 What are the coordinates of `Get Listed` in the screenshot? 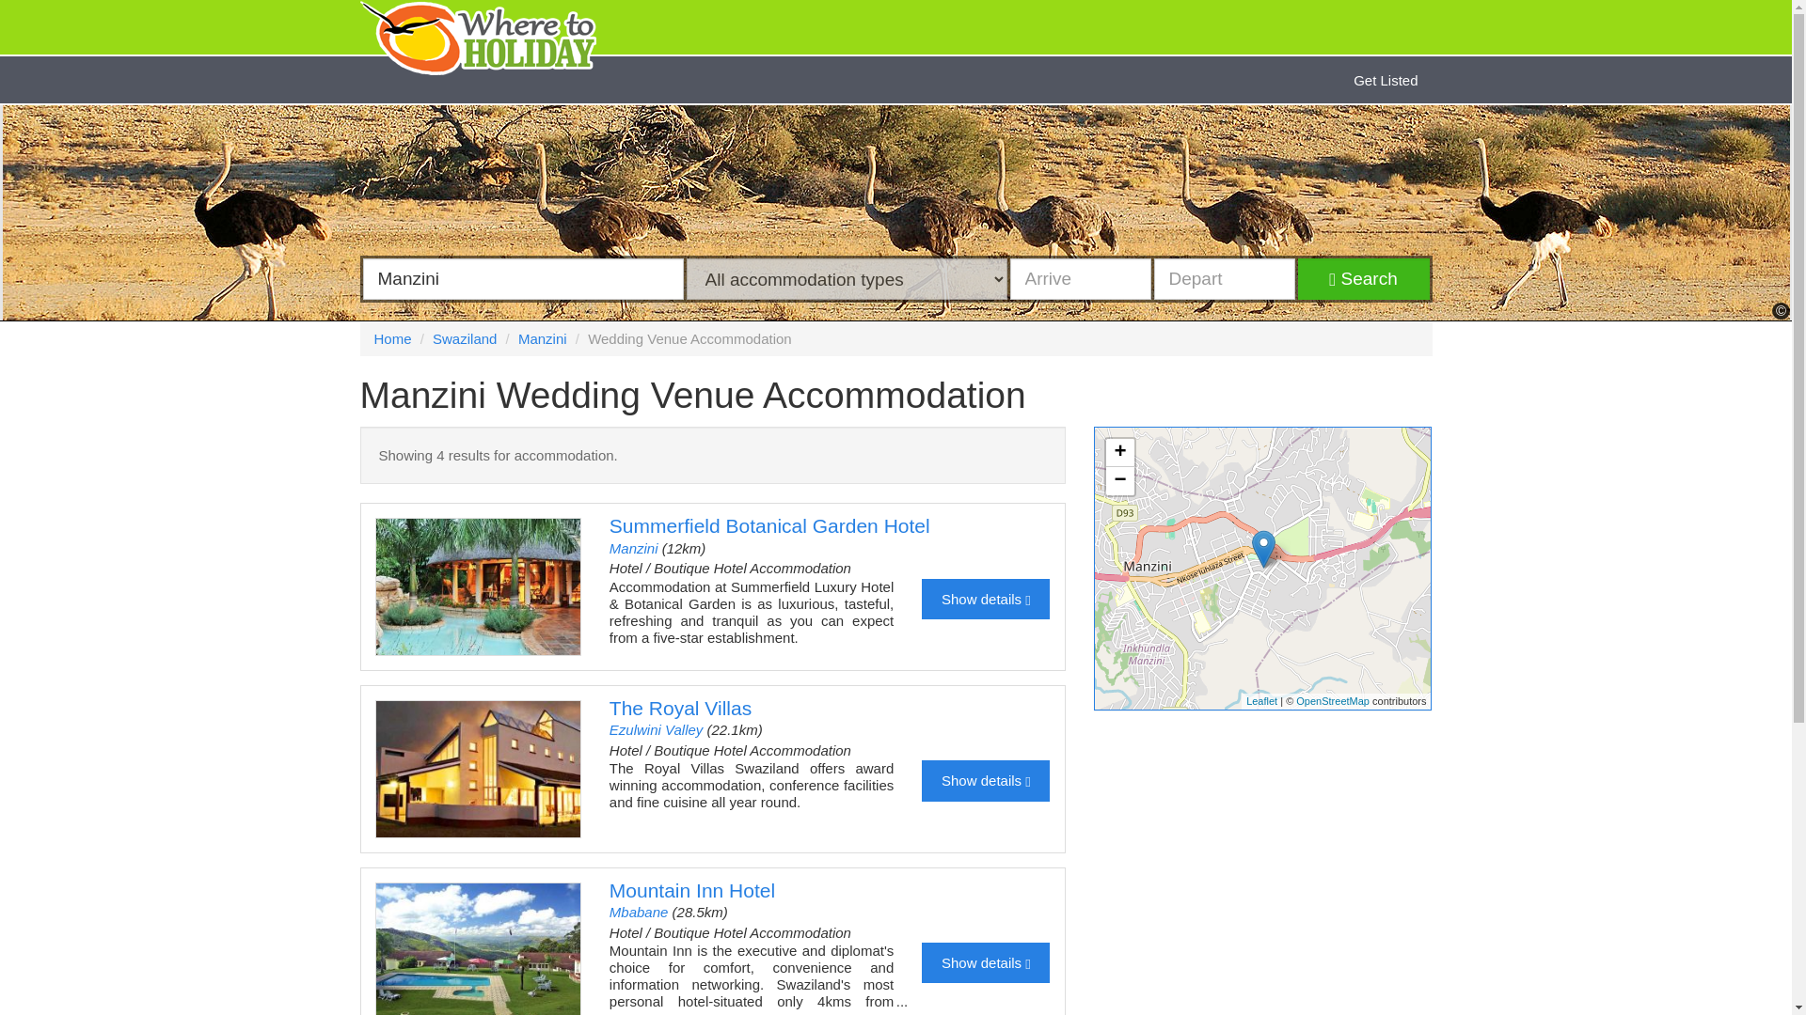 It's located at (1386, 80).